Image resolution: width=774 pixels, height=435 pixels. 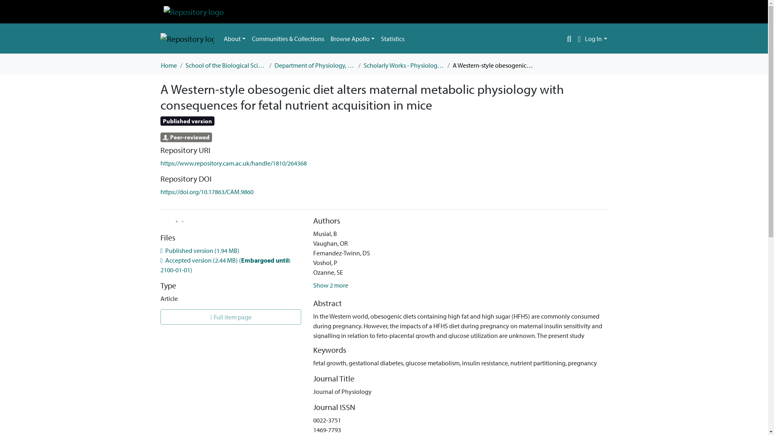 What do you see at coordinates (314, 65) in the screenshot?
I see `Department of Physiology, Development and Neuroscience` at bounding box center [314, 65].